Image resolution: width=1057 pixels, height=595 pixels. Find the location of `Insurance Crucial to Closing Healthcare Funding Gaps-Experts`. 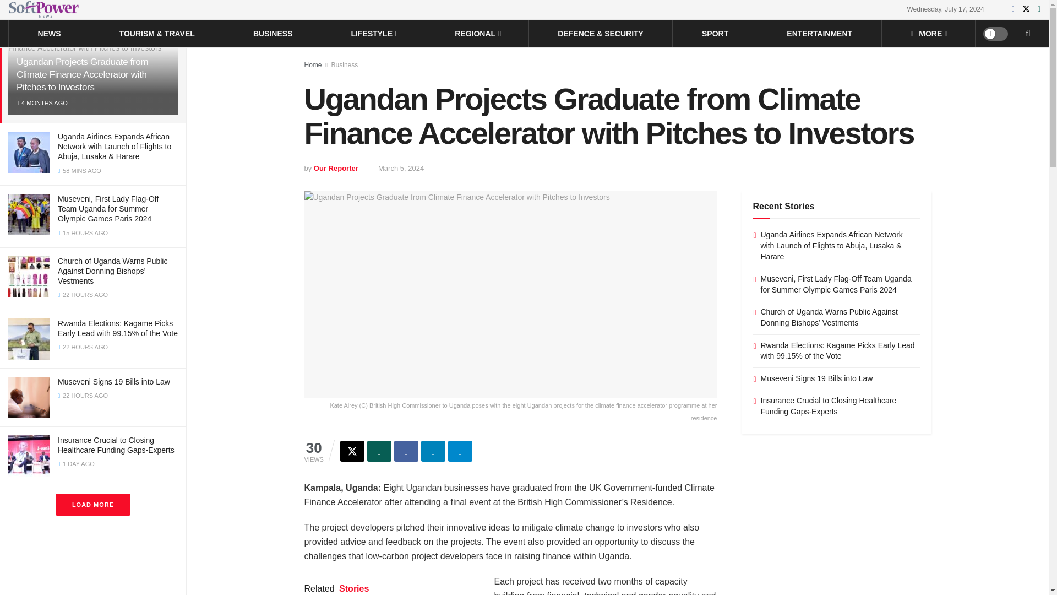

Insurance Crucial to Closing Healthcare Funding Gaps-Experts is located at coordinates (116, 445).